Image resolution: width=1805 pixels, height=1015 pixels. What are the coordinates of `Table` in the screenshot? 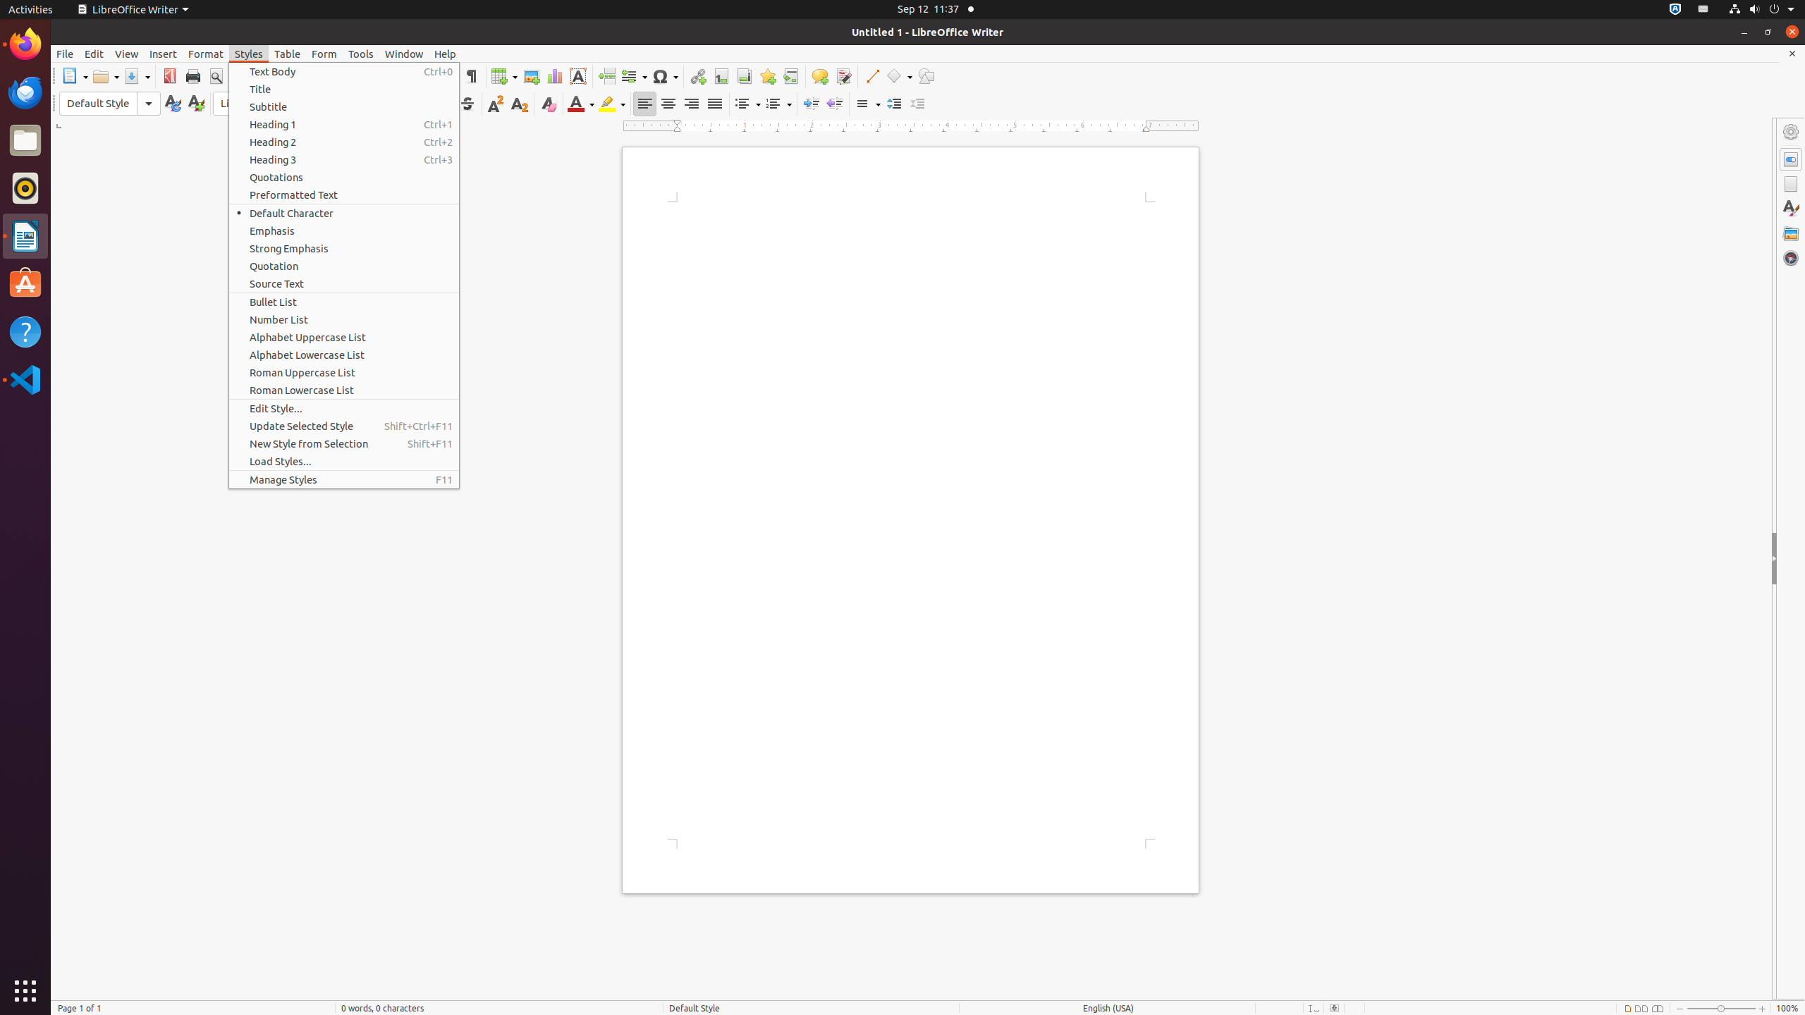 It's located at (288, 54).